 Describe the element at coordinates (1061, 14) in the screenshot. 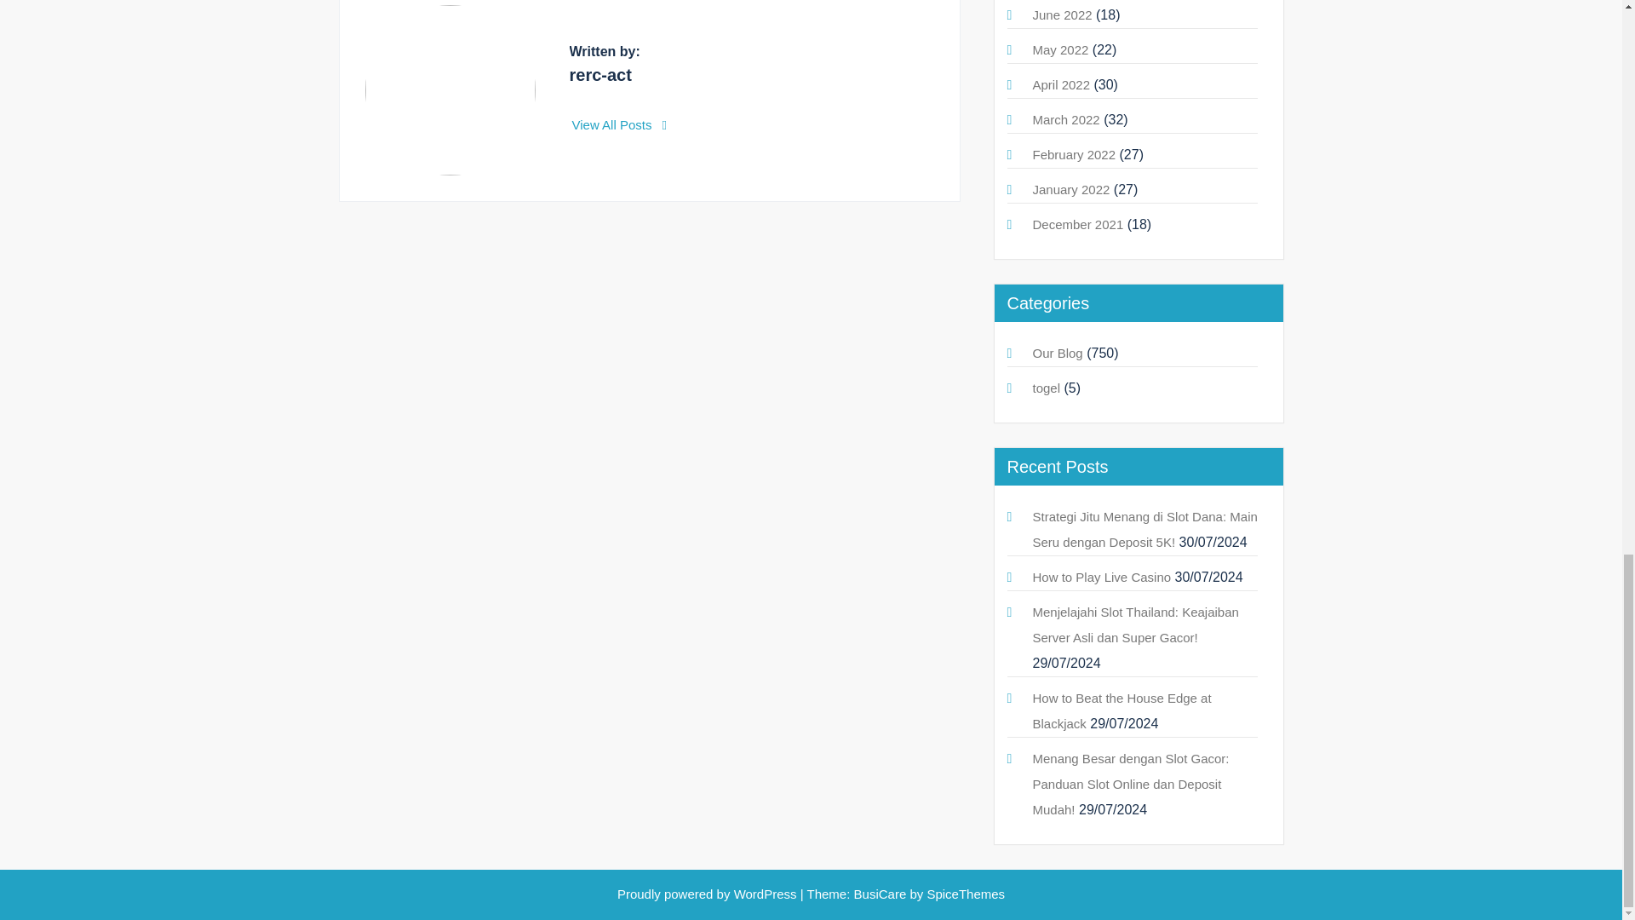

I see `June 2022` at that location.